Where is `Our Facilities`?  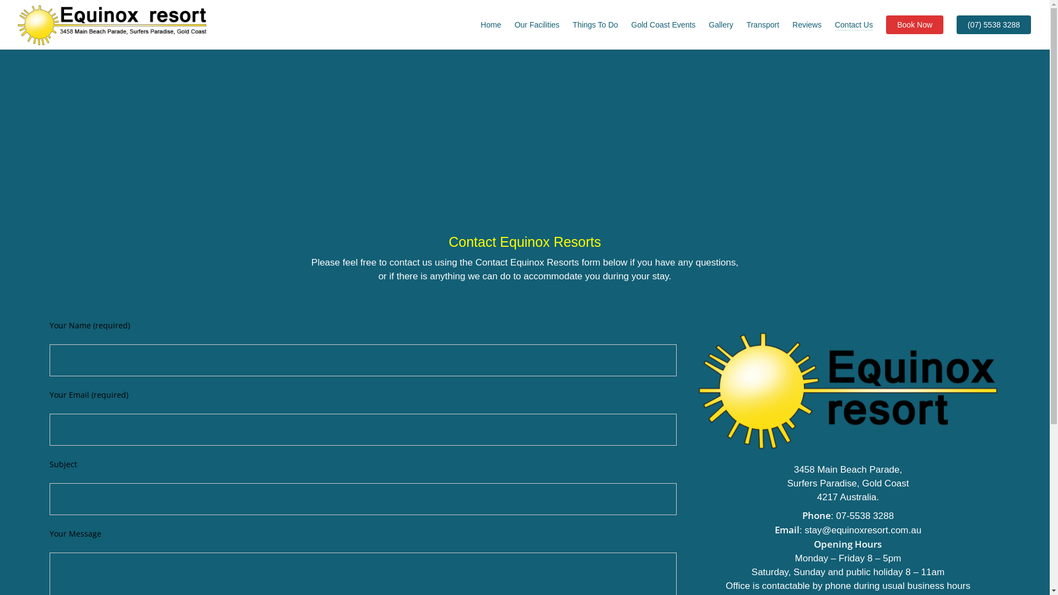
Our Facilities is located at coordinates (537, 25).